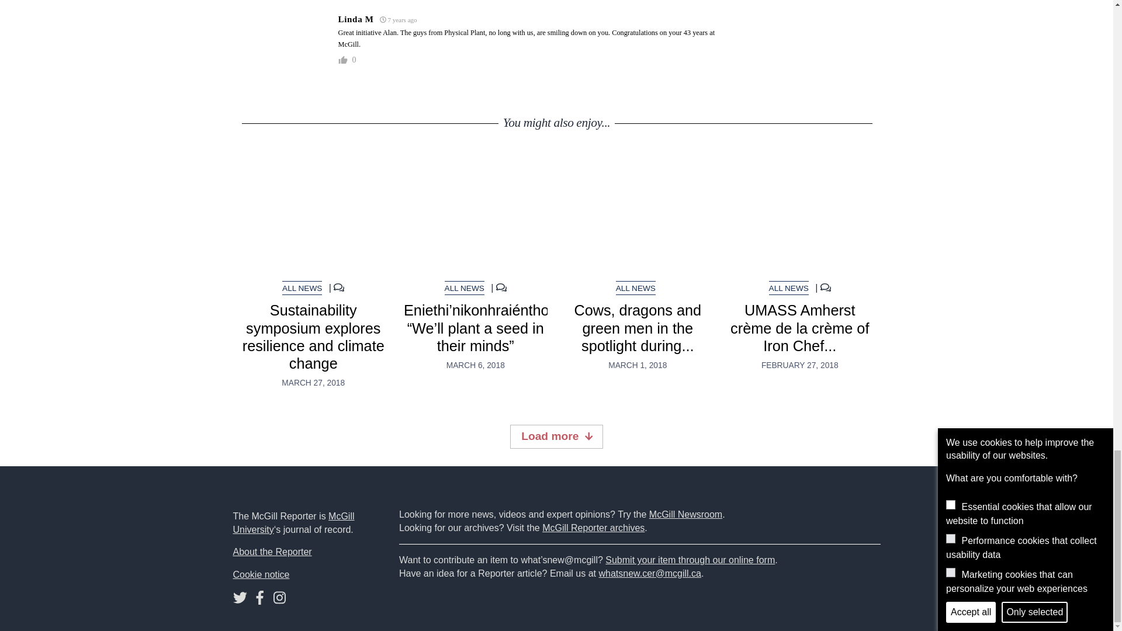  Describe the element at coordinates (789, 288) in the screenshot. I see `ALL NEWS` at that location.